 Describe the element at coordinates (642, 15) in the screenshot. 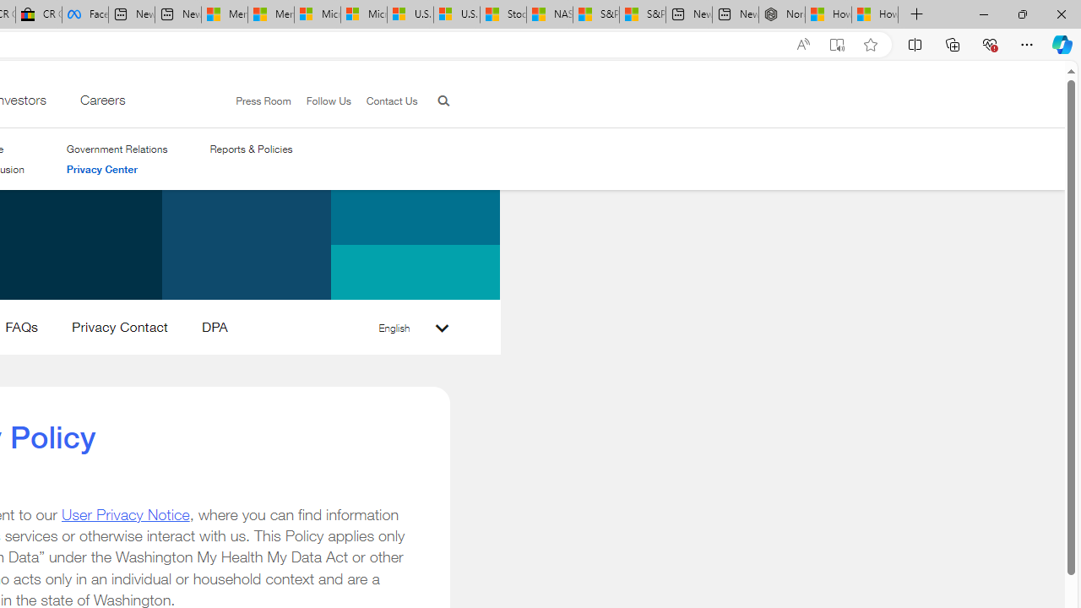

I see `S&P 500, Nasdaq end lower, weighed by Nvidia dip | Watch` at that location.